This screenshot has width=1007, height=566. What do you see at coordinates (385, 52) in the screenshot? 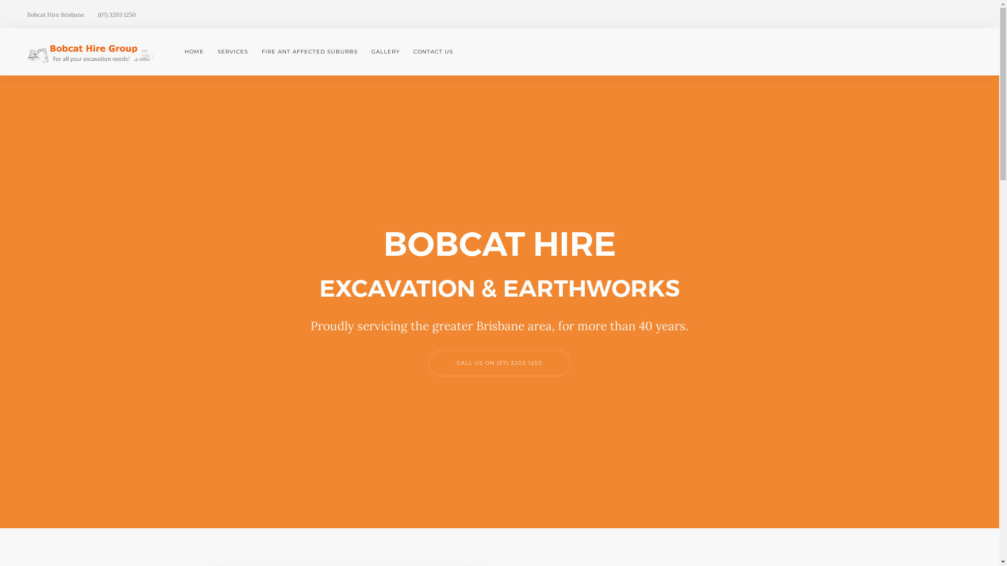
I see `GALLERY` at bounding box center [385, 52].